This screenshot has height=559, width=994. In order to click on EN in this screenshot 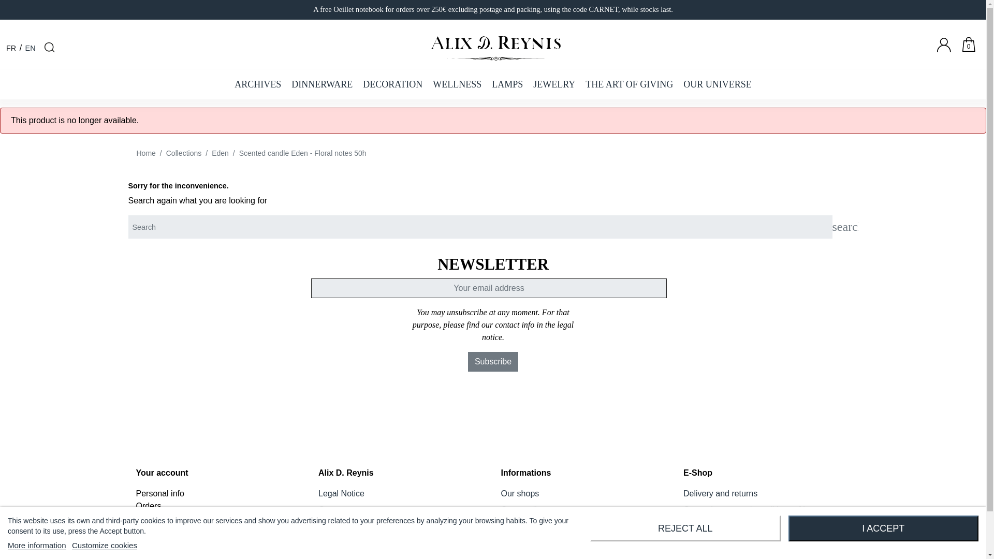, I will do `click(31, 49)`.